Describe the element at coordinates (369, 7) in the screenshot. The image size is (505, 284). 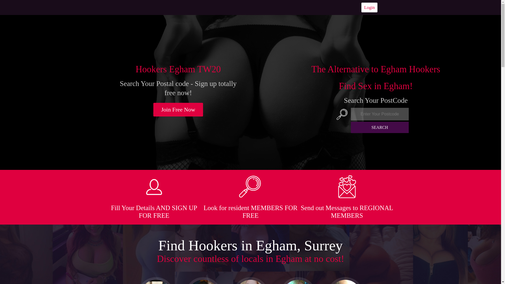
I see `Login` at that location.